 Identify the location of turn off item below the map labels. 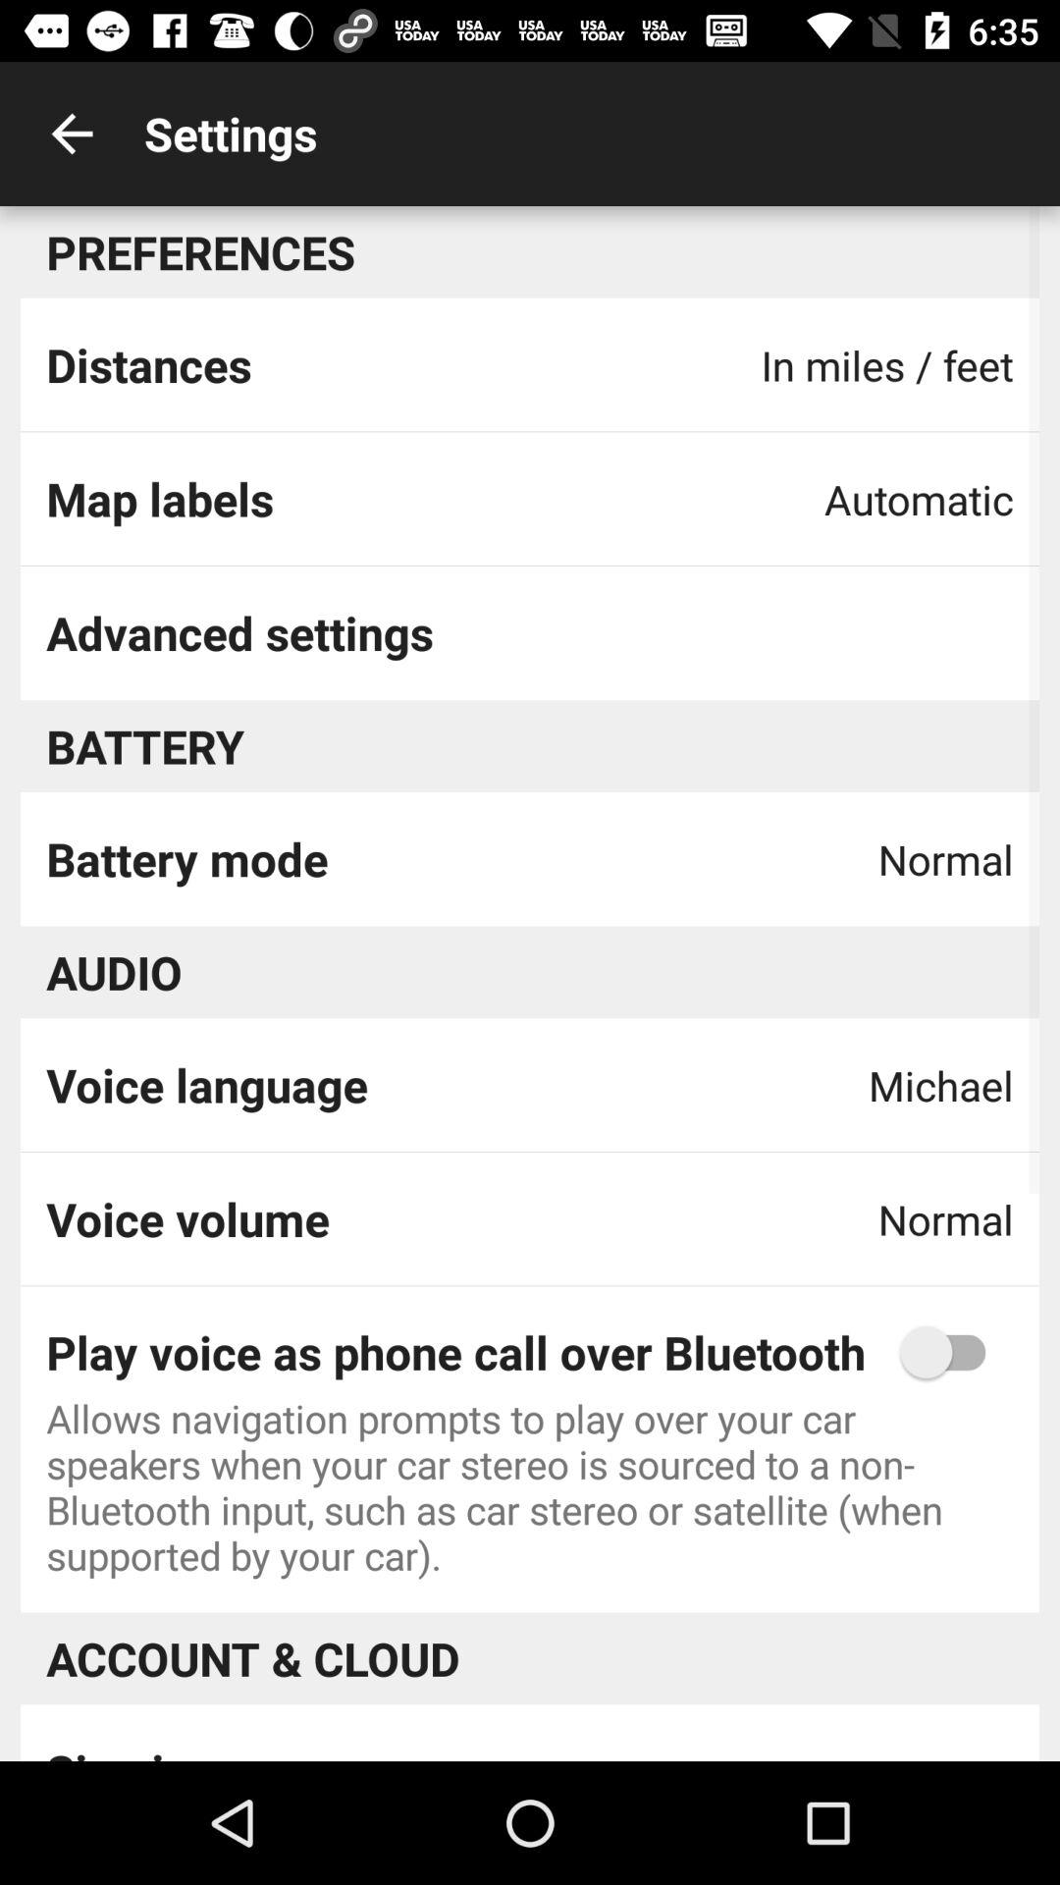
(239, 632).